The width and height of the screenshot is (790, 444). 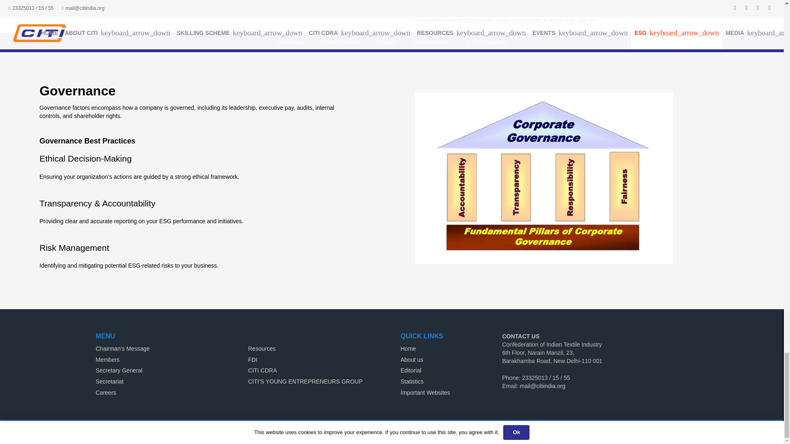 I want to click on YouTube, so click(x=681, y=432).